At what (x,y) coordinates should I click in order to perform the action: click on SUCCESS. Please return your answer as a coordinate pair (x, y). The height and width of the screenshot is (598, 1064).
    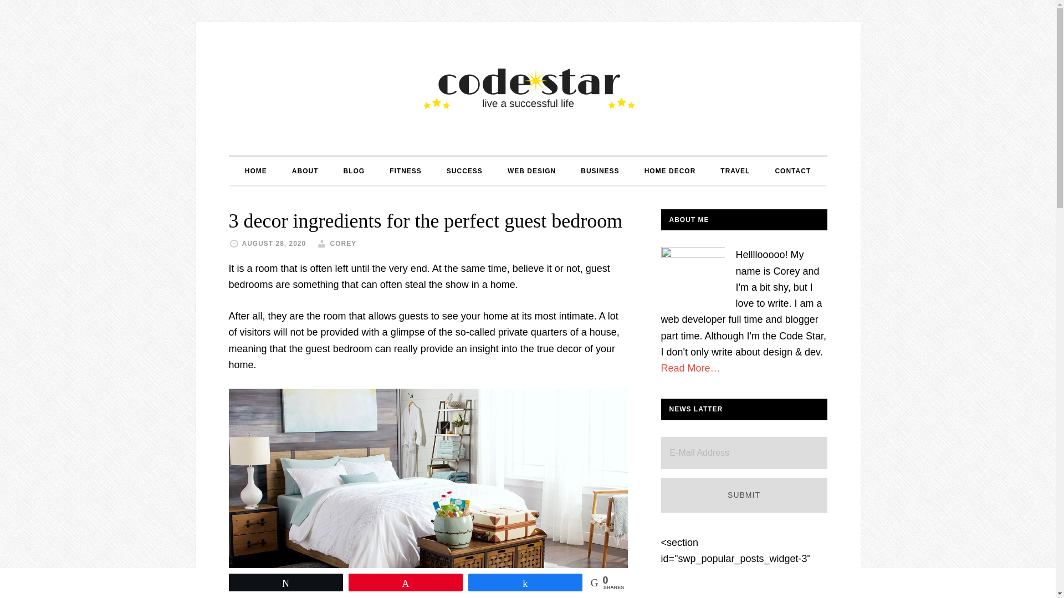
    Looking at the image, I should click on (464, 171).